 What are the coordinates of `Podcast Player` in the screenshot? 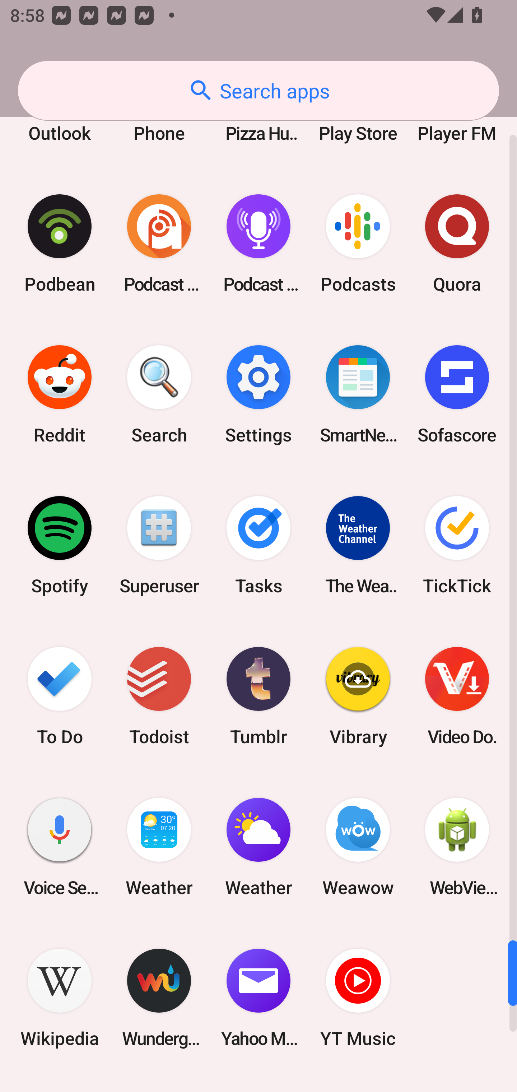 It's located at (258, 244).